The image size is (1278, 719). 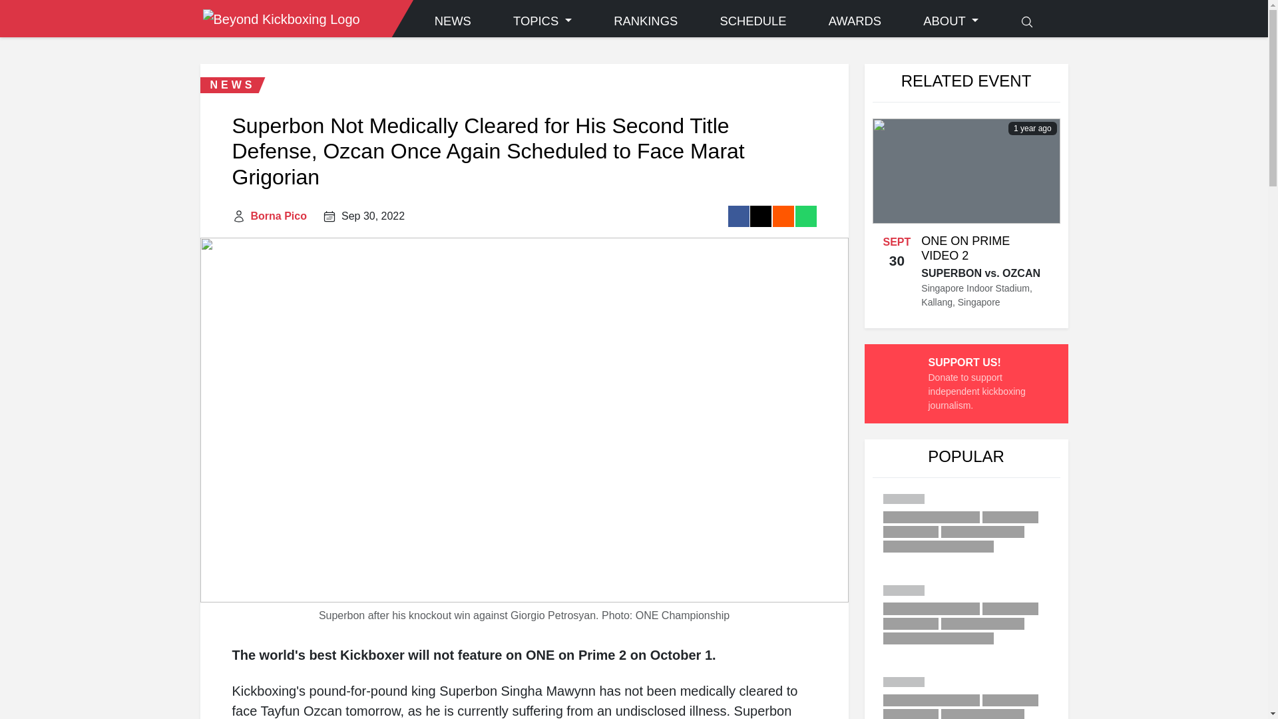 I want to click on Borna Pico, so click(x=278, y=216).